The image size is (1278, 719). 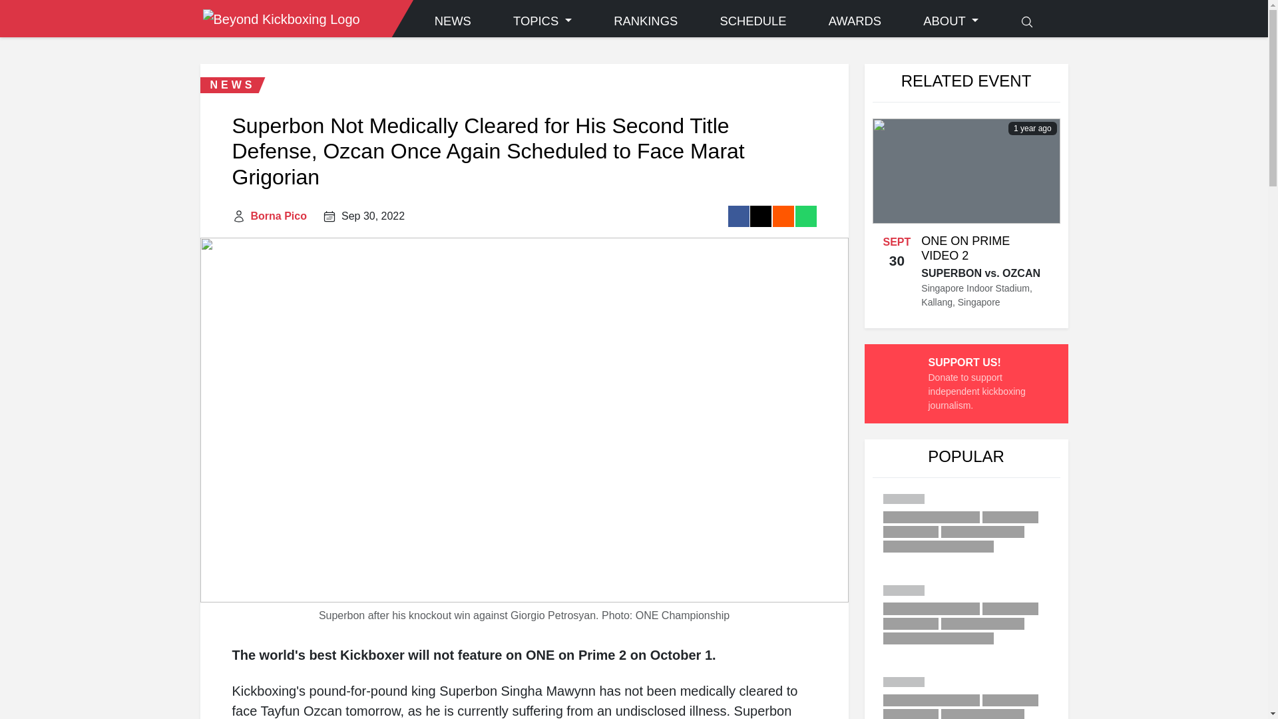 I want to click on Borna Pico, so click(x=278, y=216).